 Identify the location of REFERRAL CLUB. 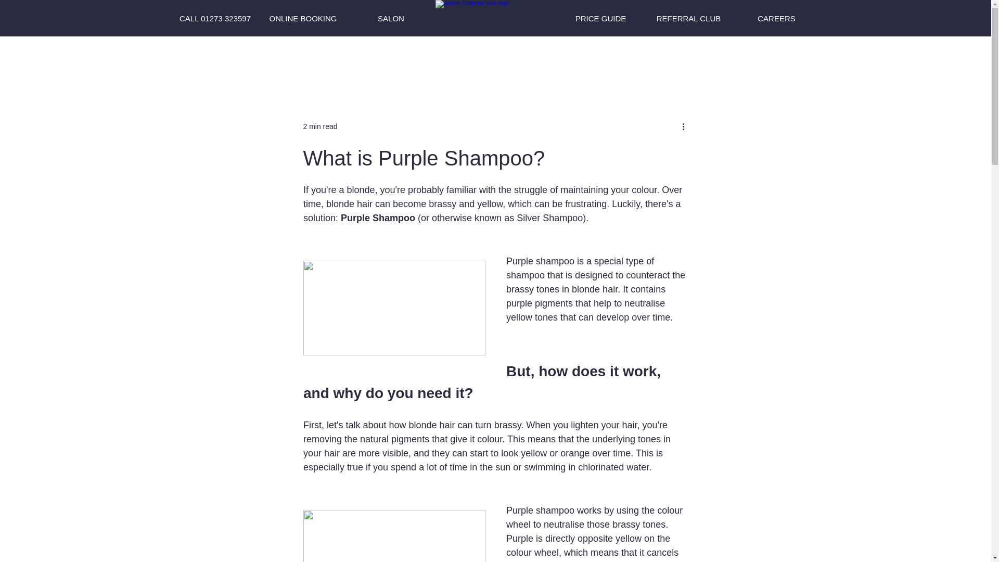
(688, 18).